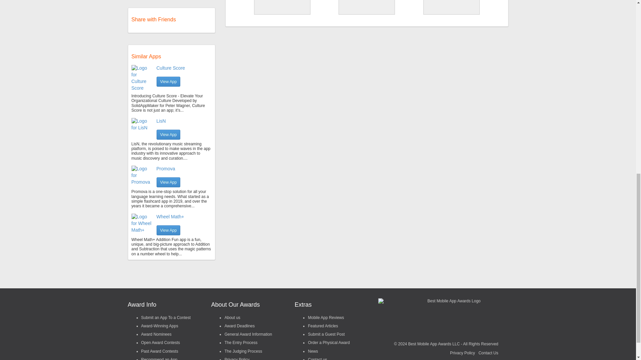 The height and width of the screenshot is (360, 641). What do you see at coordinates (166, 318) in the screenshot?
I see `Submit an App To a Contest` at bounding box center [166, 318].